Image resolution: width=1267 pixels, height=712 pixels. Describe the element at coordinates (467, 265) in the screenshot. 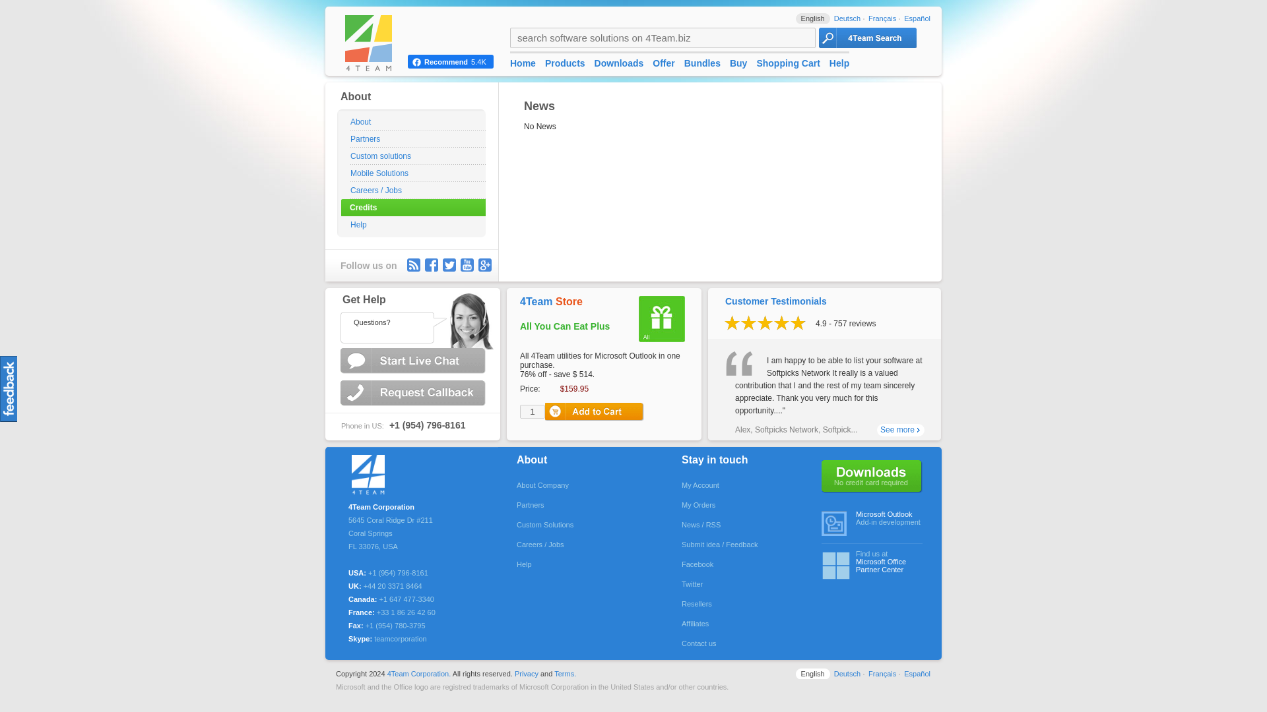

I see `youtube` at that location.